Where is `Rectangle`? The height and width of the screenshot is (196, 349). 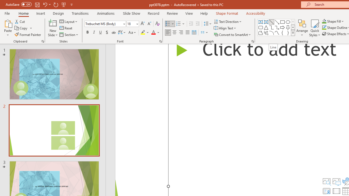
Rectangle is located at coordinates (282, 22).